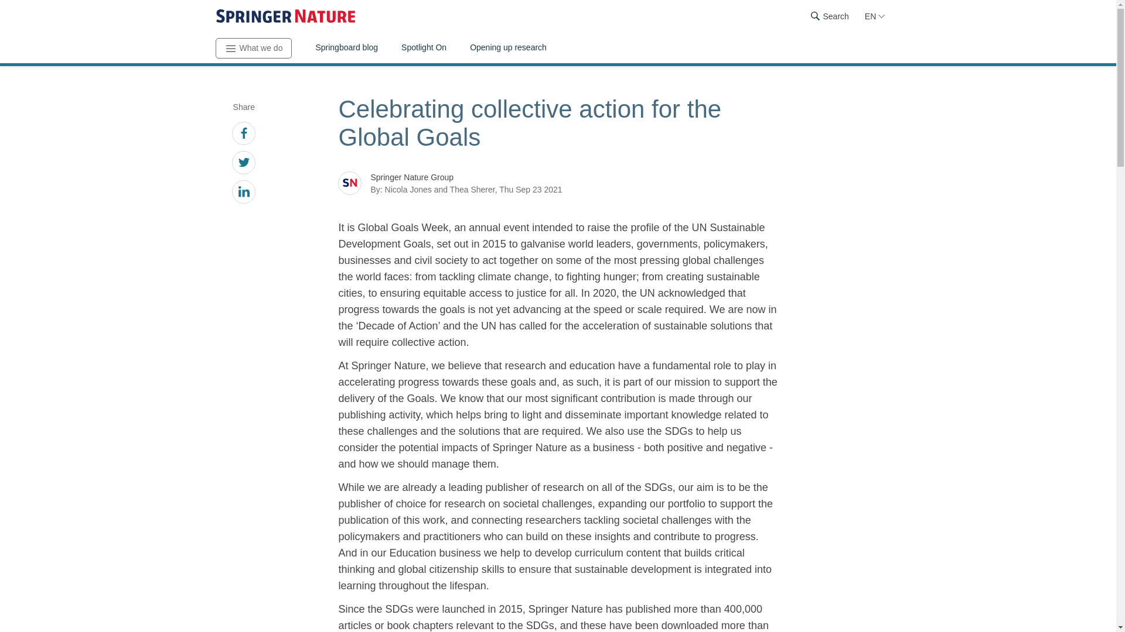 This screenshot has height=632, width=1125. Describe the element at coordinates (285, 16) in the screenshot. I see `Springer Nature` at that location.